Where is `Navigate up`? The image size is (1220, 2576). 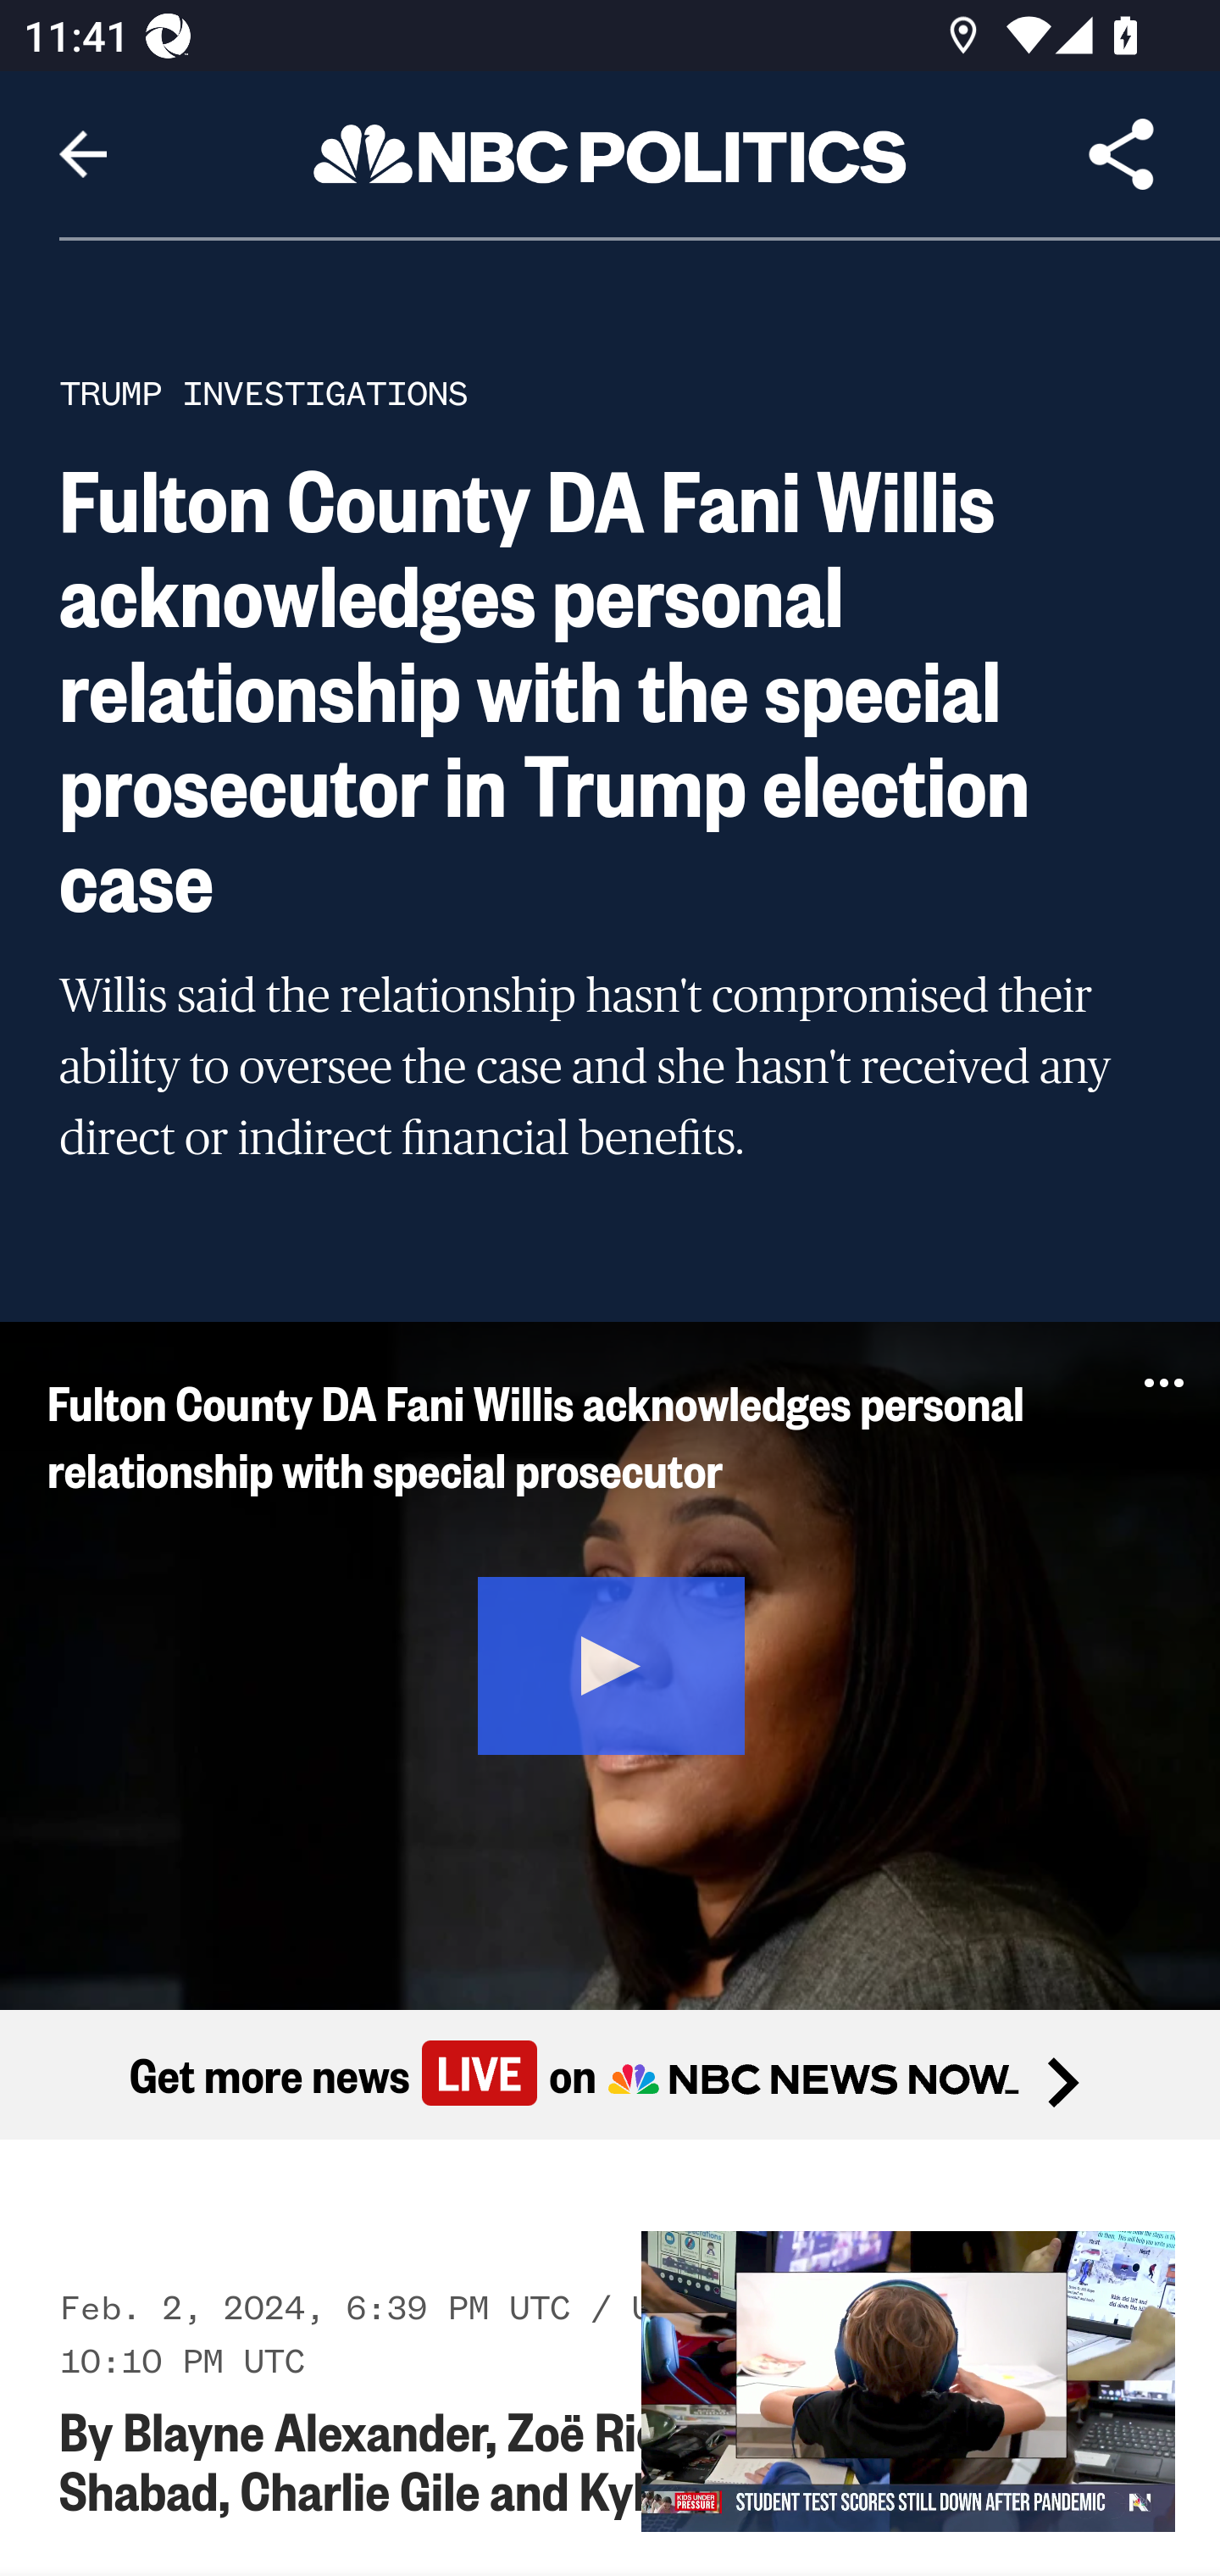
Navigate up is located at coordinates (83, 154).